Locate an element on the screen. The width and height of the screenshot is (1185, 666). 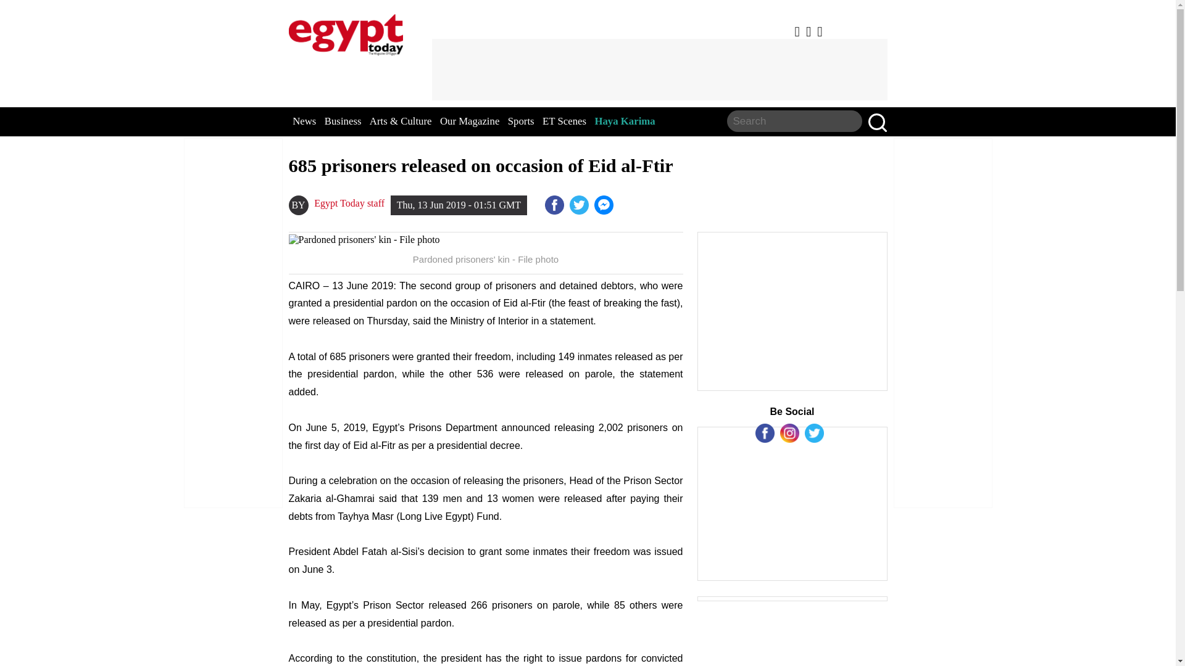
Sports is located at coordinates (521, 121).